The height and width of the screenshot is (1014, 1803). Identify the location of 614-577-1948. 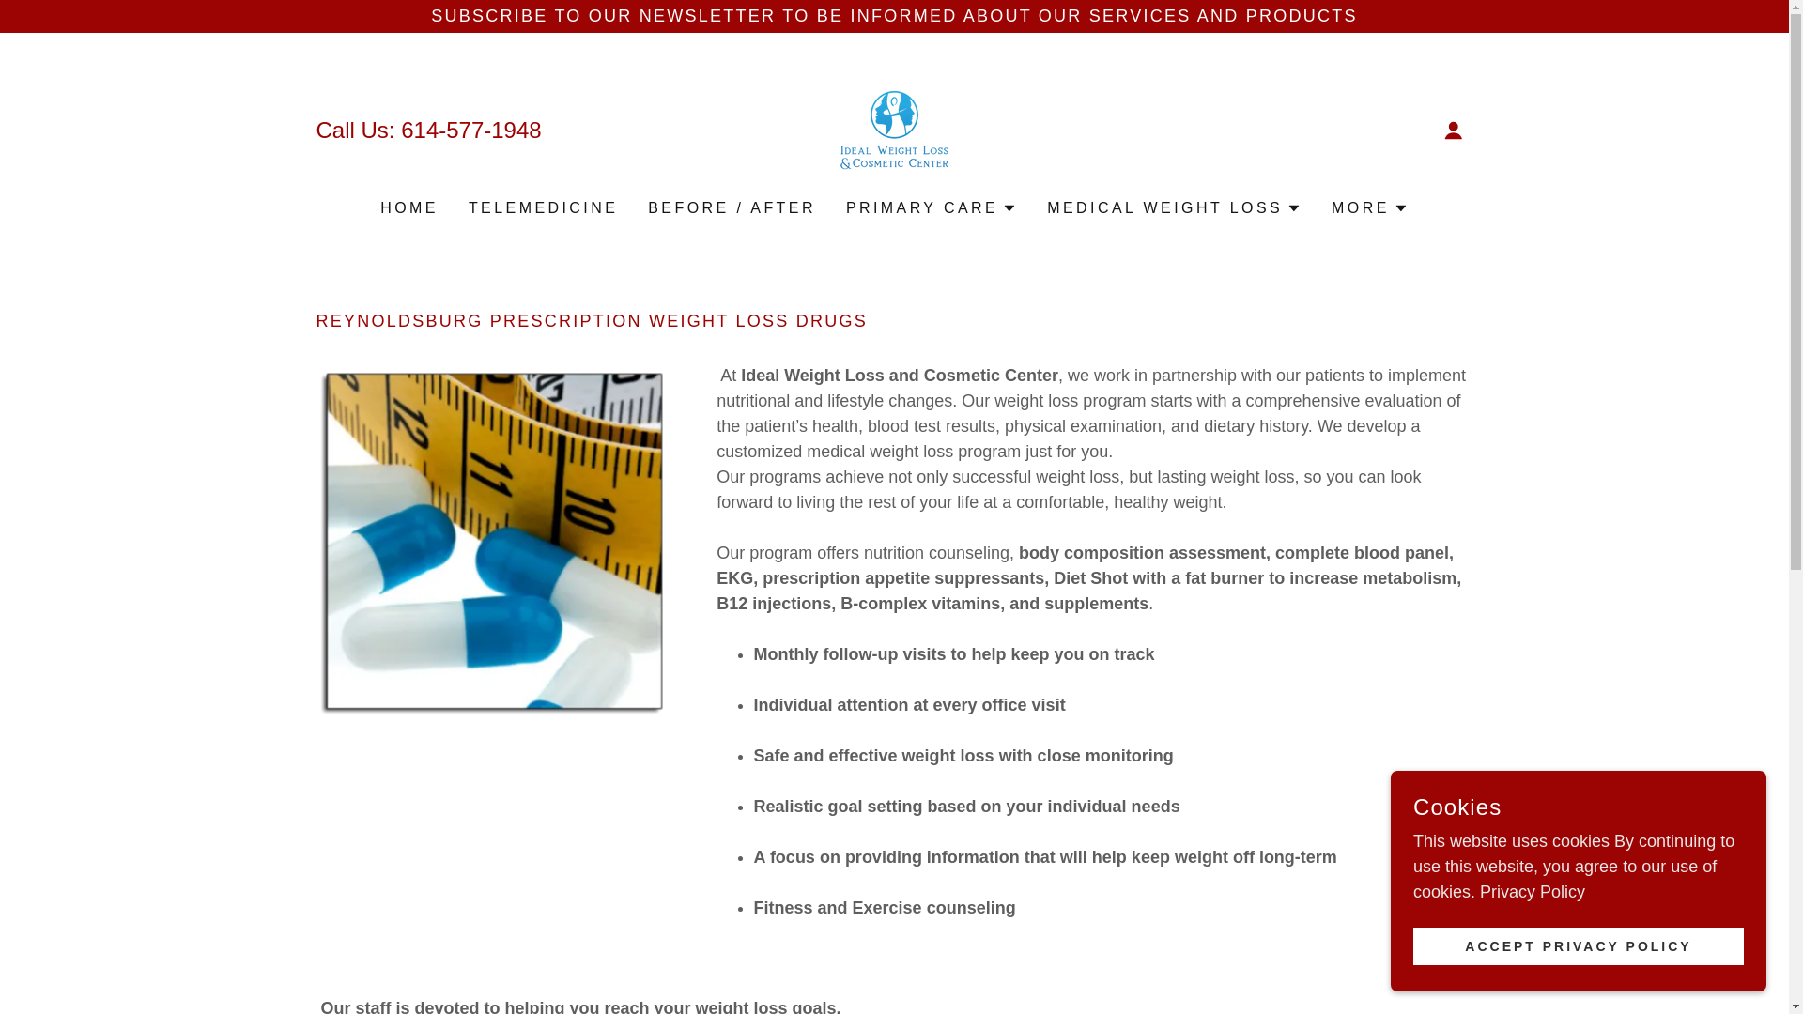
(470, 130).